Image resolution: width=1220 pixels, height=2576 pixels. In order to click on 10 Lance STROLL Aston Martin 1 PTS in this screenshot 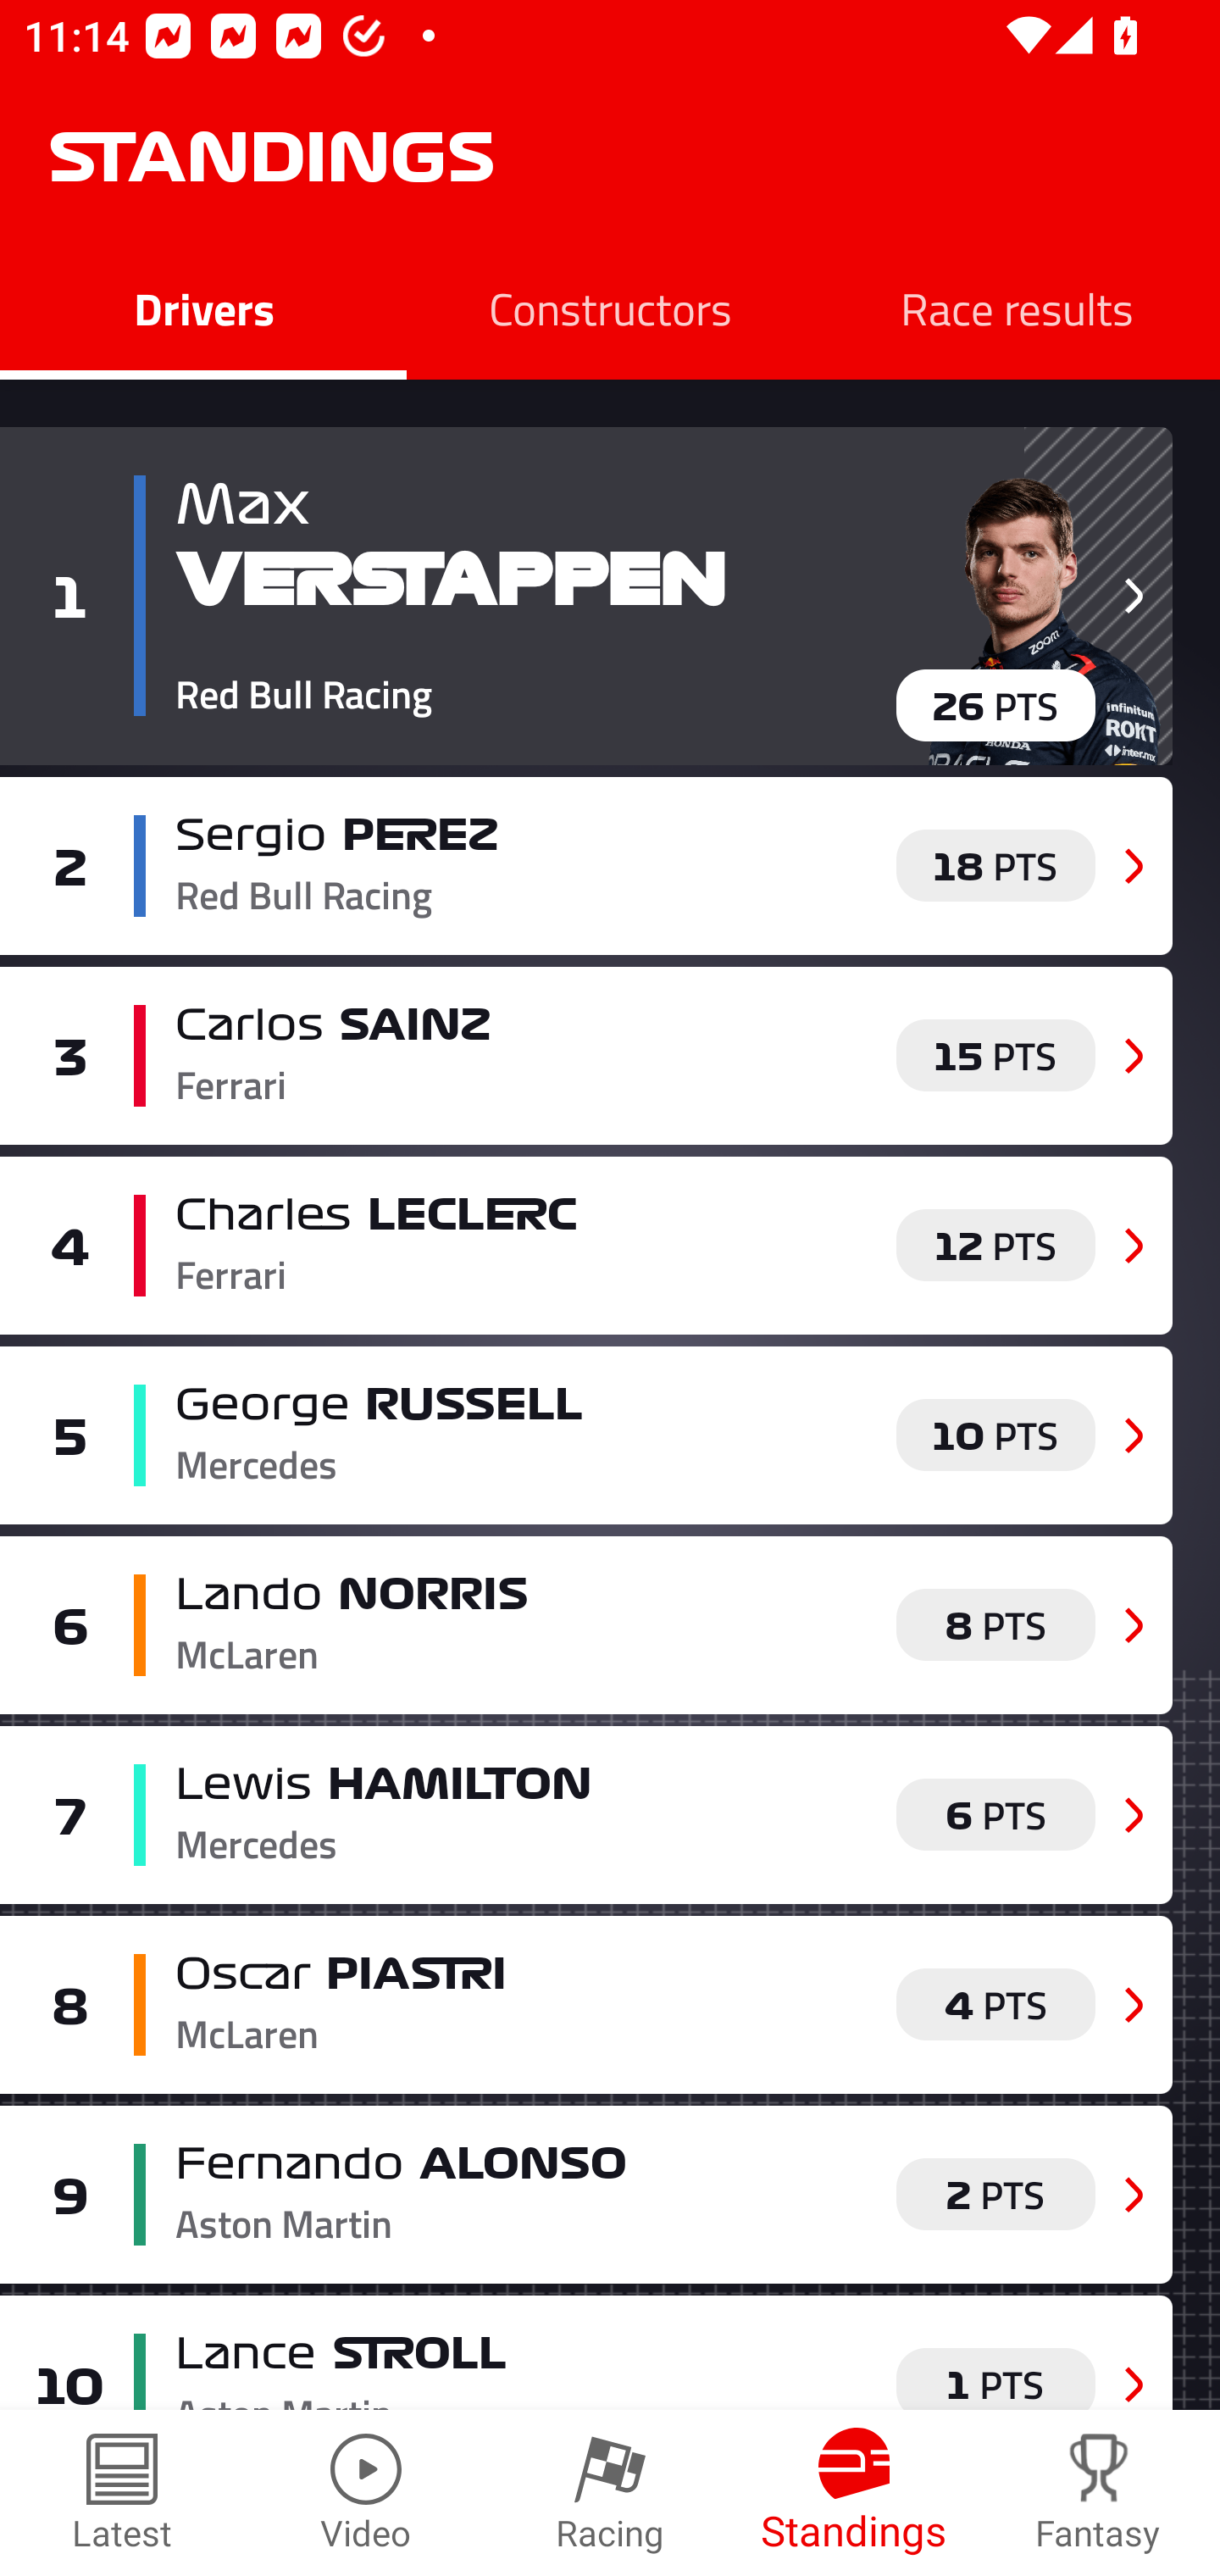, I will do `click(586, 2352)`.